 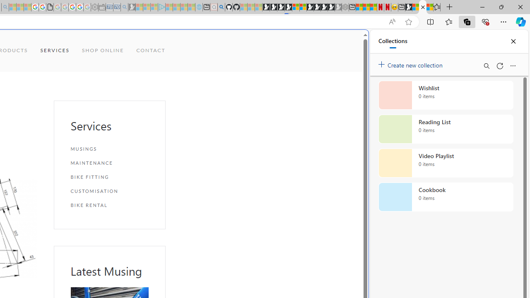 I want to click on Create new collection, so click(x=412, y=63).